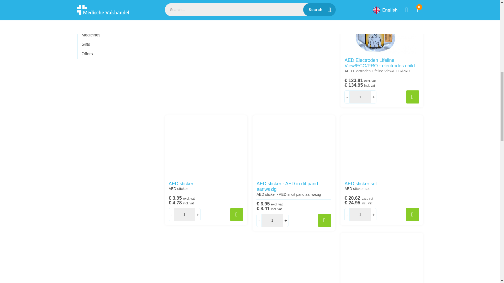  Describe the element at coordinates (382, 258) in the screenshot. I see `AED Wall cabinet white - break glass alarm` at that location.